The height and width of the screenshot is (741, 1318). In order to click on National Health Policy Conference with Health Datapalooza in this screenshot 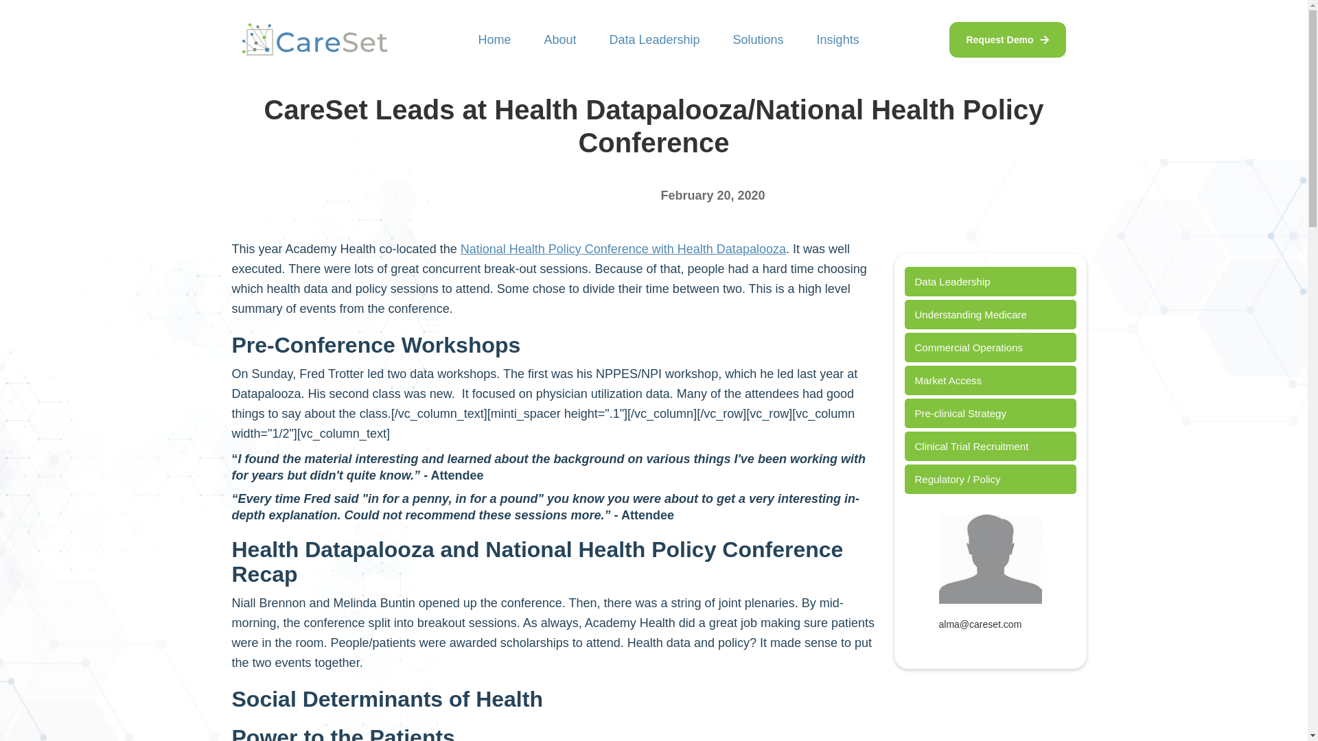, I will do `click(623, 248)`.